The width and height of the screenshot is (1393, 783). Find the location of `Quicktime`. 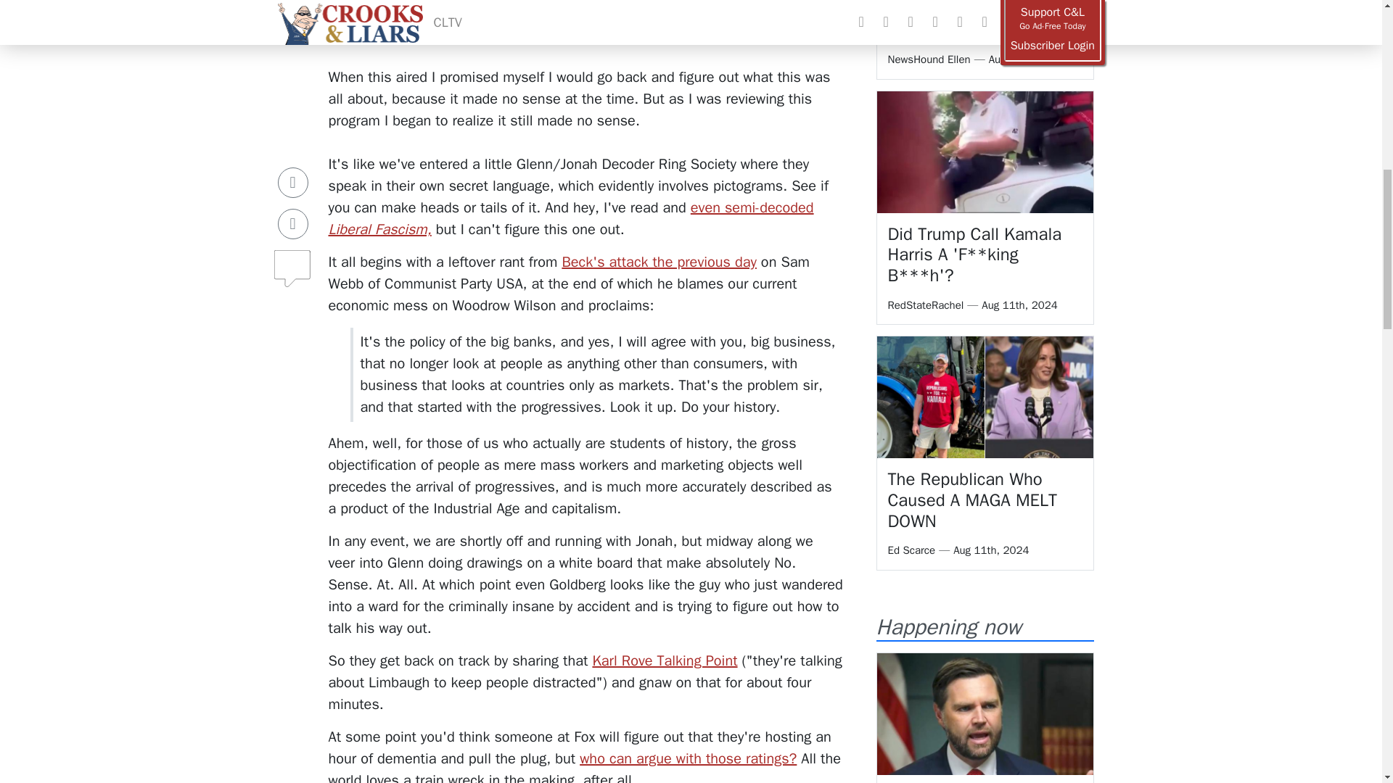

Quicktime is located at coordinates (393, 33).